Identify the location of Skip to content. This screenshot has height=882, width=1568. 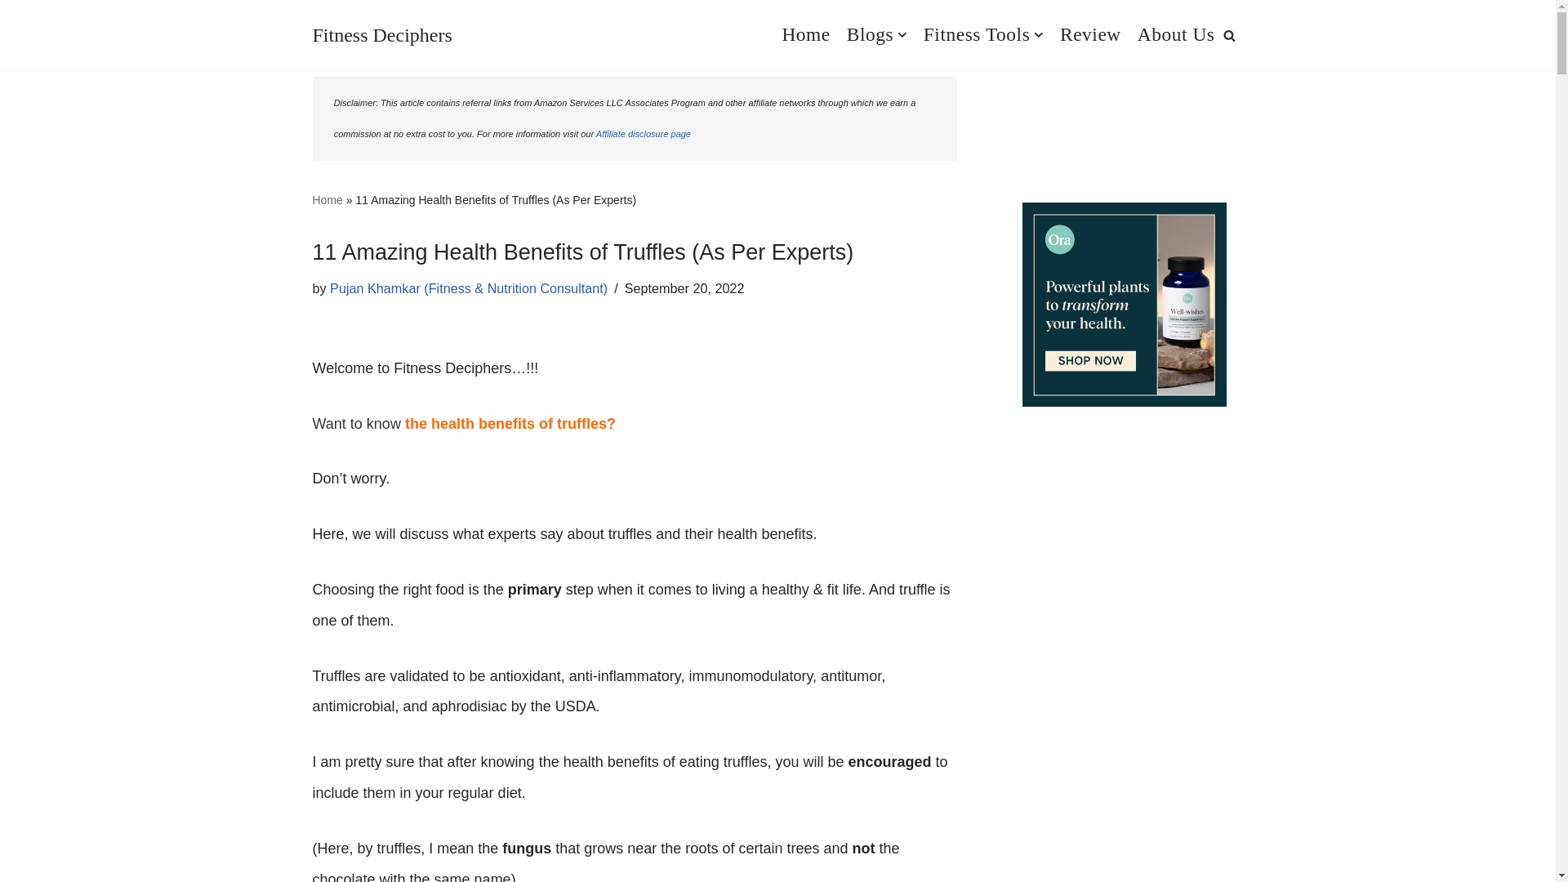
(12, 34).